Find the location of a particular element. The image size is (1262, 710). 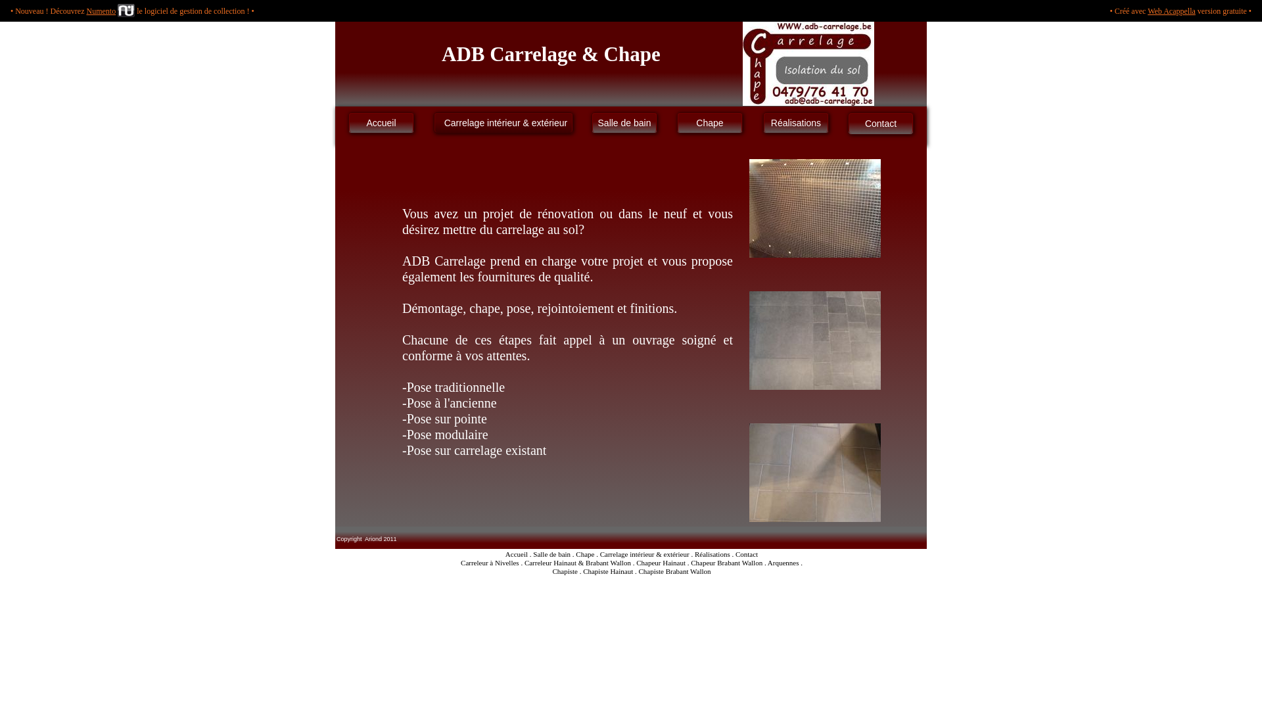

Contact is located at coordinates (881, 124).